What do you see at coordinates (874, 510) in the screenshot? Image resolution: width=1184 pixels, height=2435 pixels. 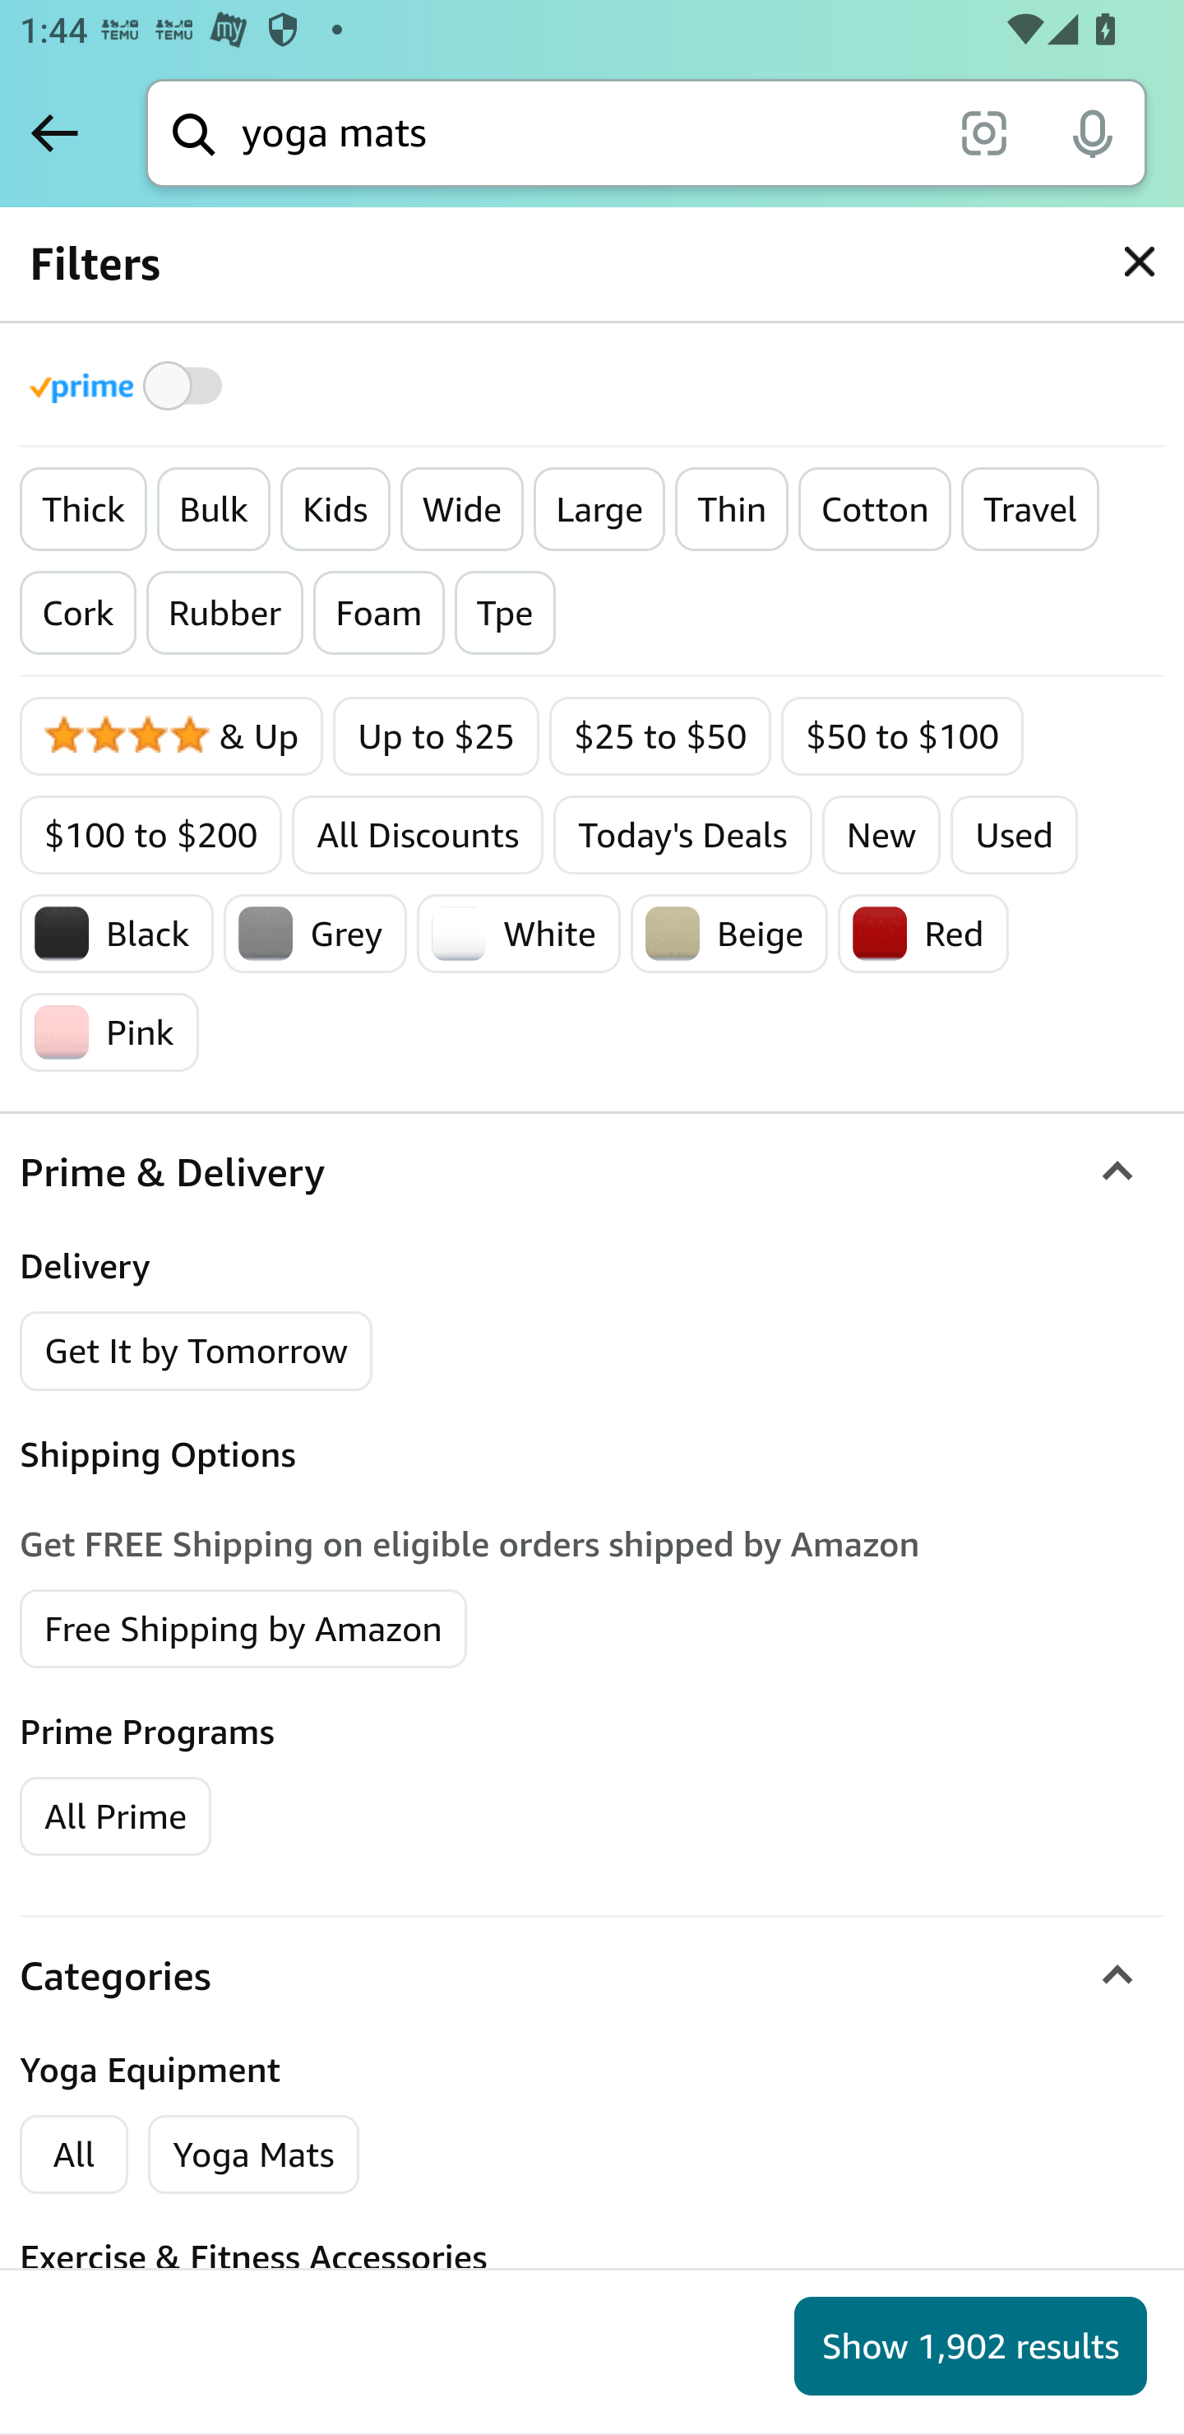 I see `Cotton` at bounding box center [874, 510].